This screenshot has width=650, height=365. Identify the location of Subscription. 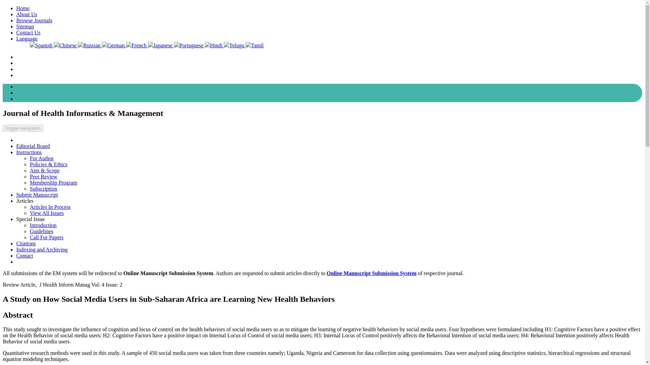
(43, 189).